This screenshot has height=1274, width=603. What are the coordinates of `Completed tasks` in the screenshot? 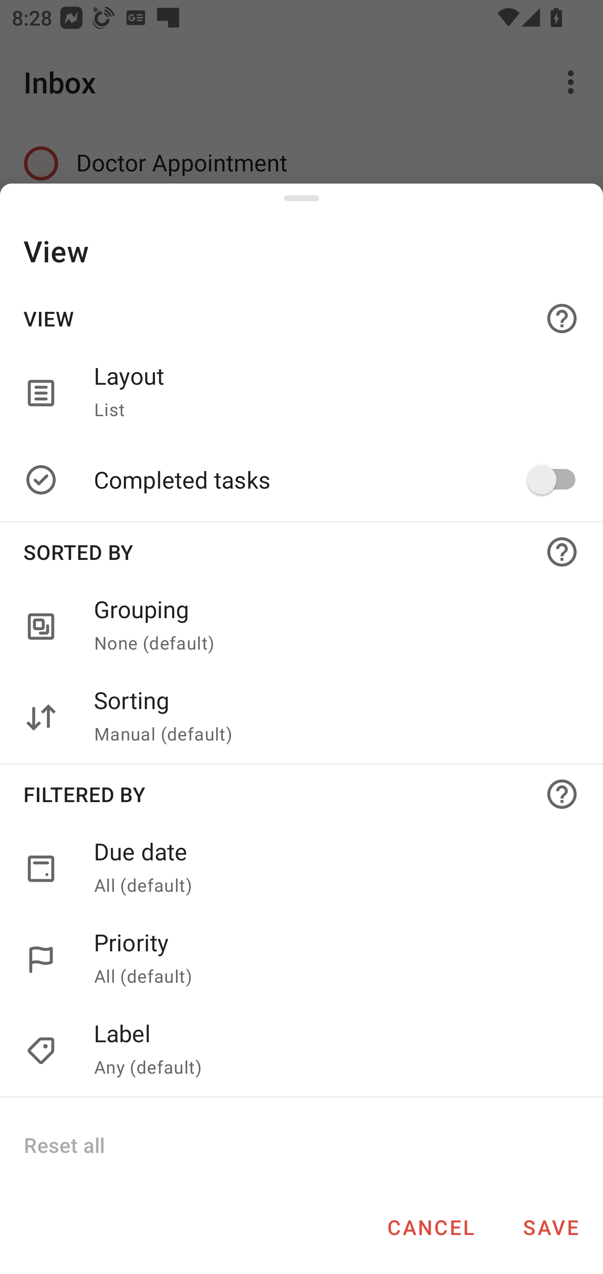 It's located at (331, 479).